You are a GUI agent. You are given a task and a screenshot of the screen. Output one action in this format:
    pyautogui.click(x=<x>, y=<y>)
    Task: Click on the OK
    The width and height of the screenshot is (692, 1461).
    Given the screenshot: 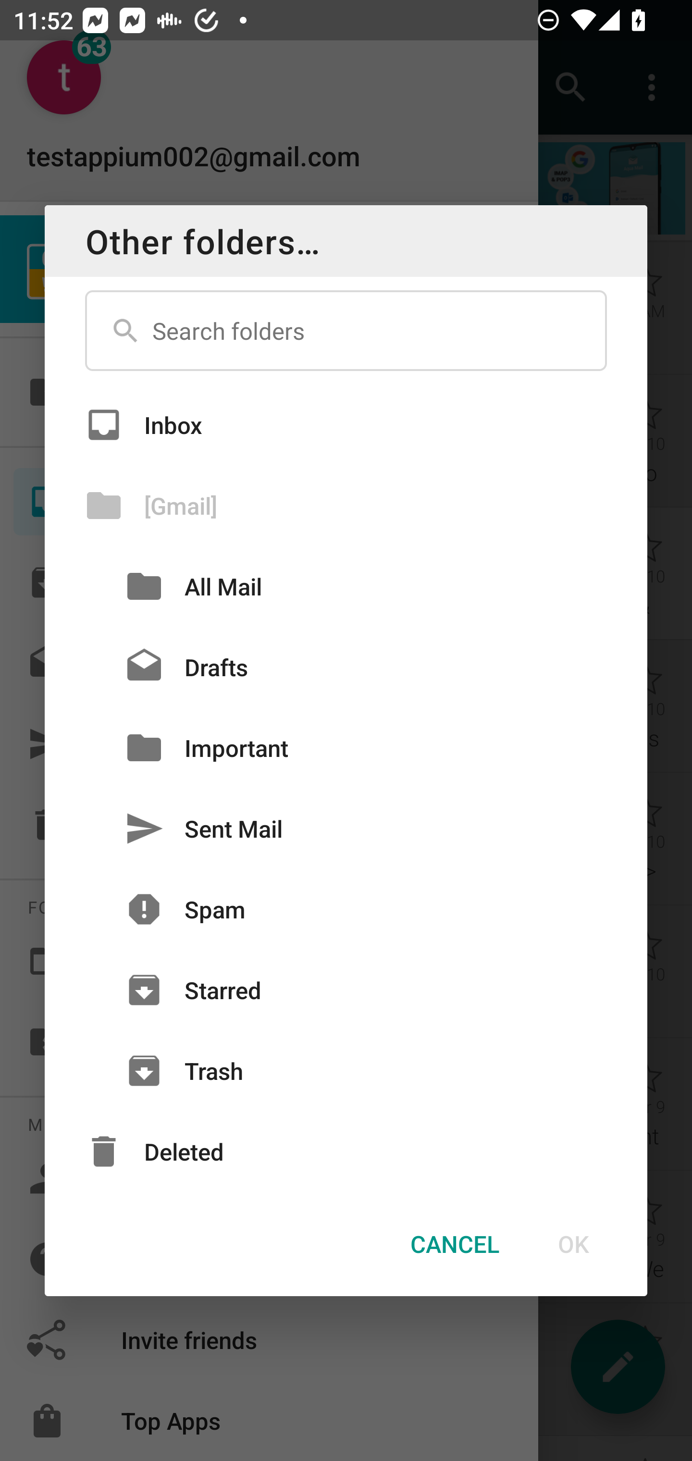 What is the action you would take?
    pyautogui.click(x=573, y=1244)
    